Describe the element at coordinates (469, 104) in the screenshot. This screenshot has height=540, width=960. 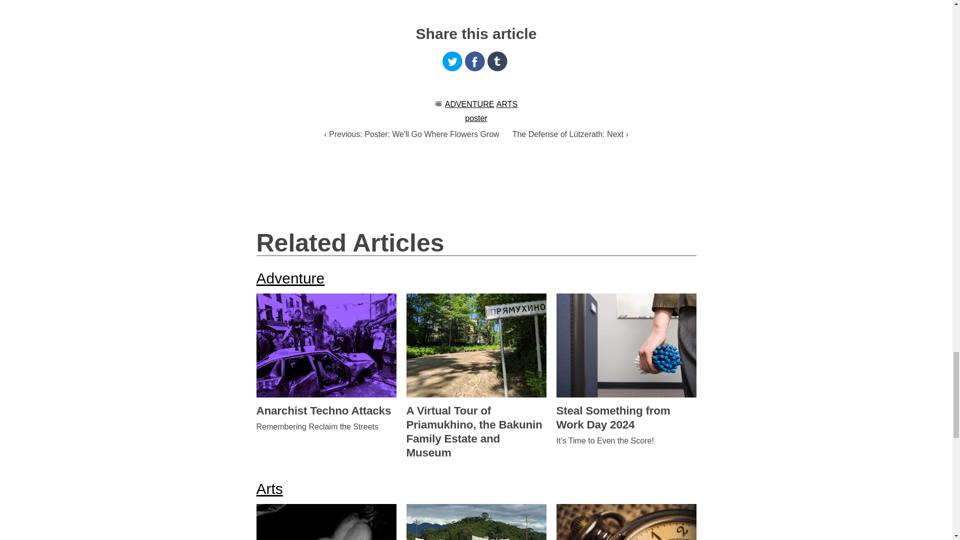
I see `ADVENTURE` at that location.